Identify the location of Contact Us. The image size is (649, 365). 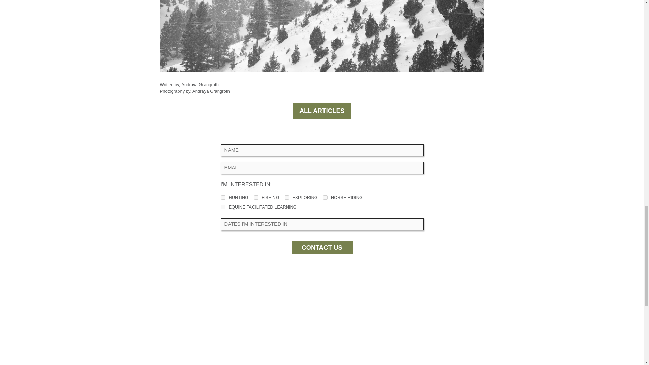
(322, 247).